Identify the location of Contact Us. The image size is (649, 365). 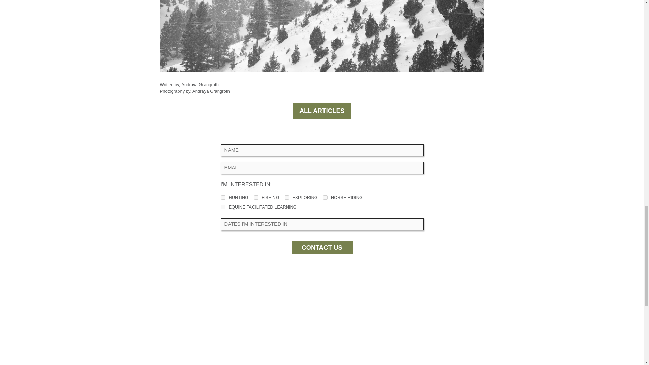
(322, 247).